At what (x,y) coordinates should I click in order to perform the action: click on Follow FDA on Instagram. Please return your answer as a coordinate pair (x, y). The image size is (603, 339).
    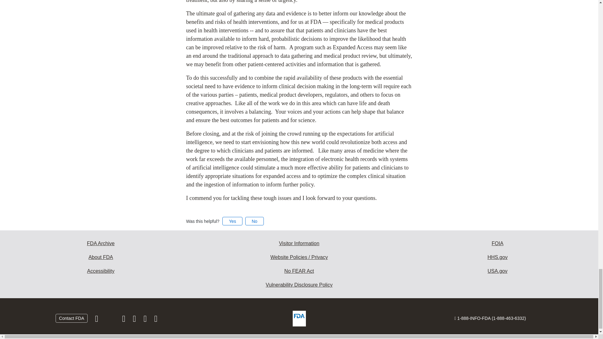
    Looking at the image, I should click on (124, 320).